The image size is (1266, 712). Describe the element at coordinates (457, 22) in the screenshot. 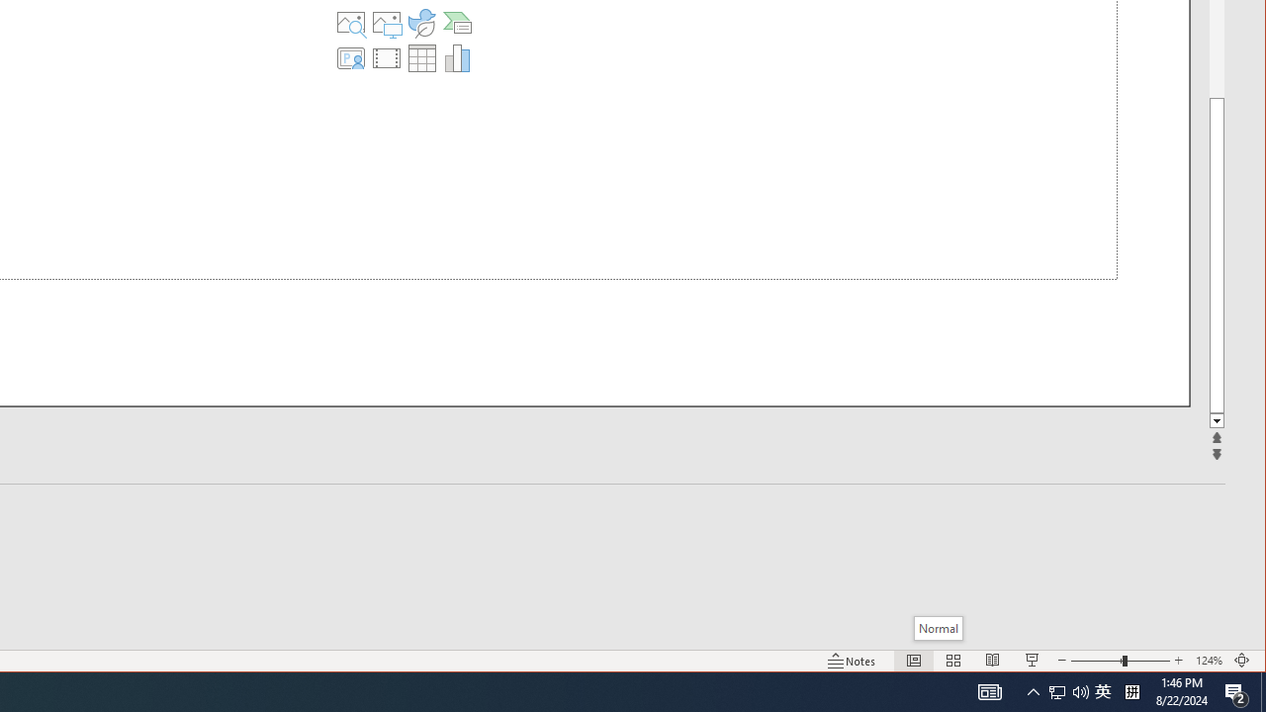

I see `Insert a SmartArt Graphic` at that location.